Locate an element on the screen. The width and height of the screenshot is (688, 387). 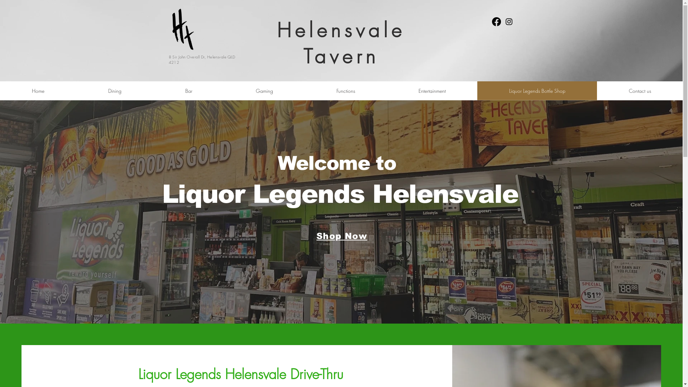
Liquor Legends Bottle Shop is located at coordinates (537, 91).